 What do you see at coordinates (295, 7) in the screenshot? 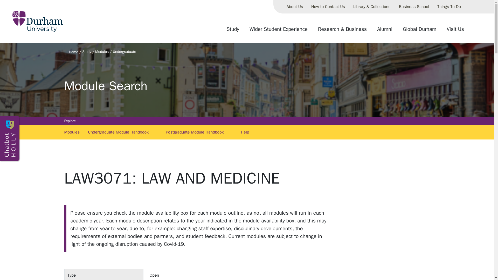
I see `About Us` at bounding box center [295, 7].